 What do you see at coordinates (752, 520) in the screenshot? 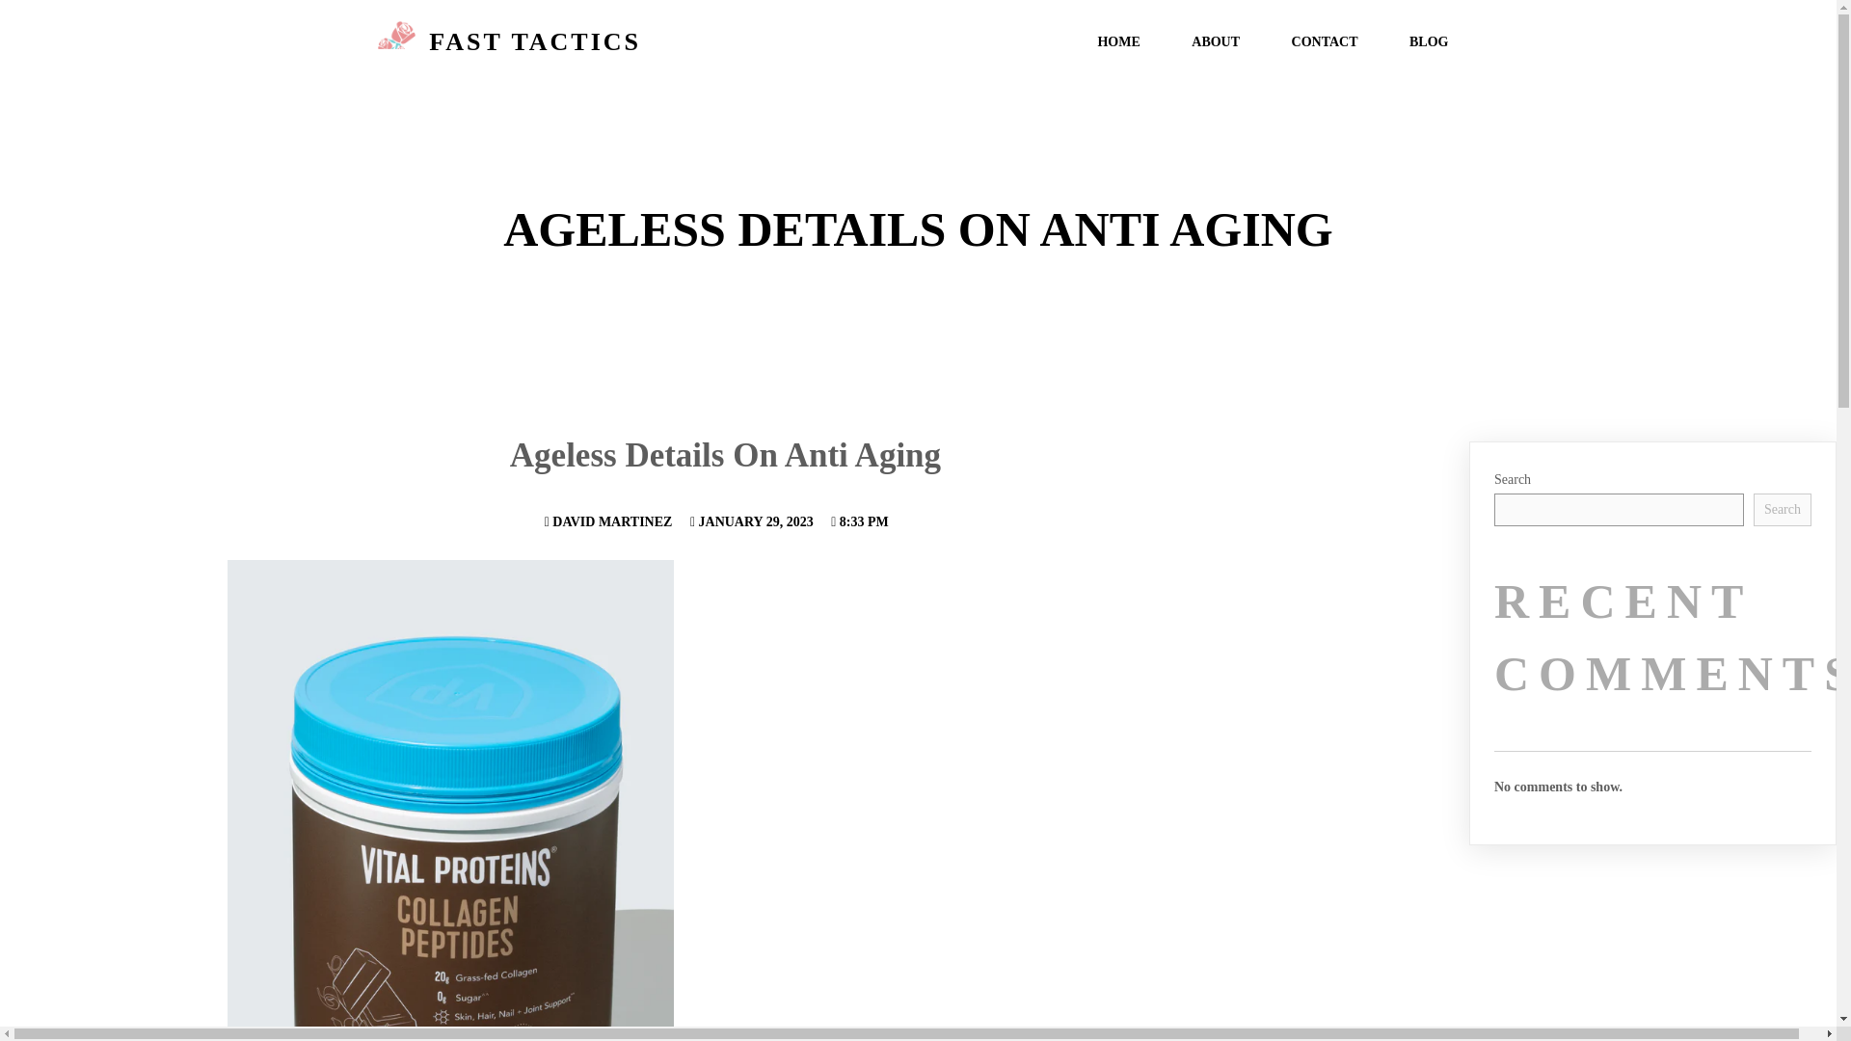
I see `JANUARY 29, 2023` at bounding box center [752, 520].